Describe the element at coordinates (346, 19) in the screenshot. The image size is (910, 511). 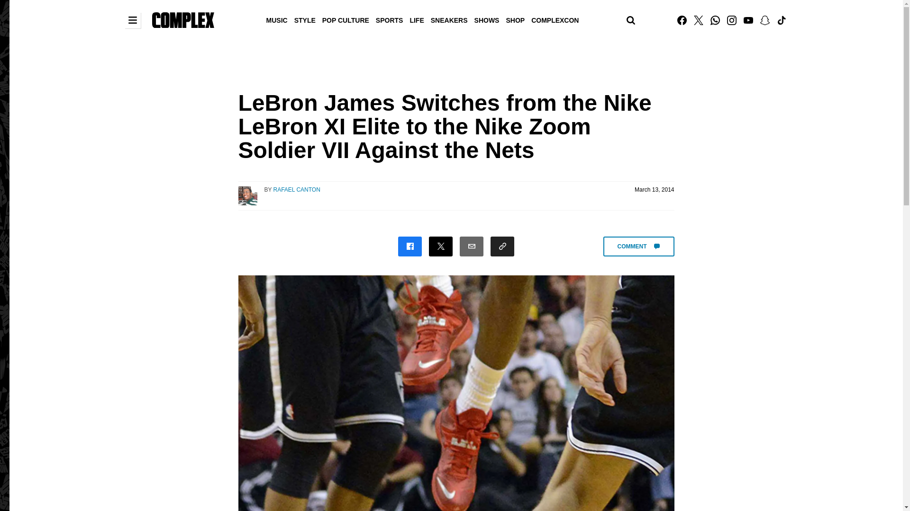
I see `POP CULTURE` at that location.